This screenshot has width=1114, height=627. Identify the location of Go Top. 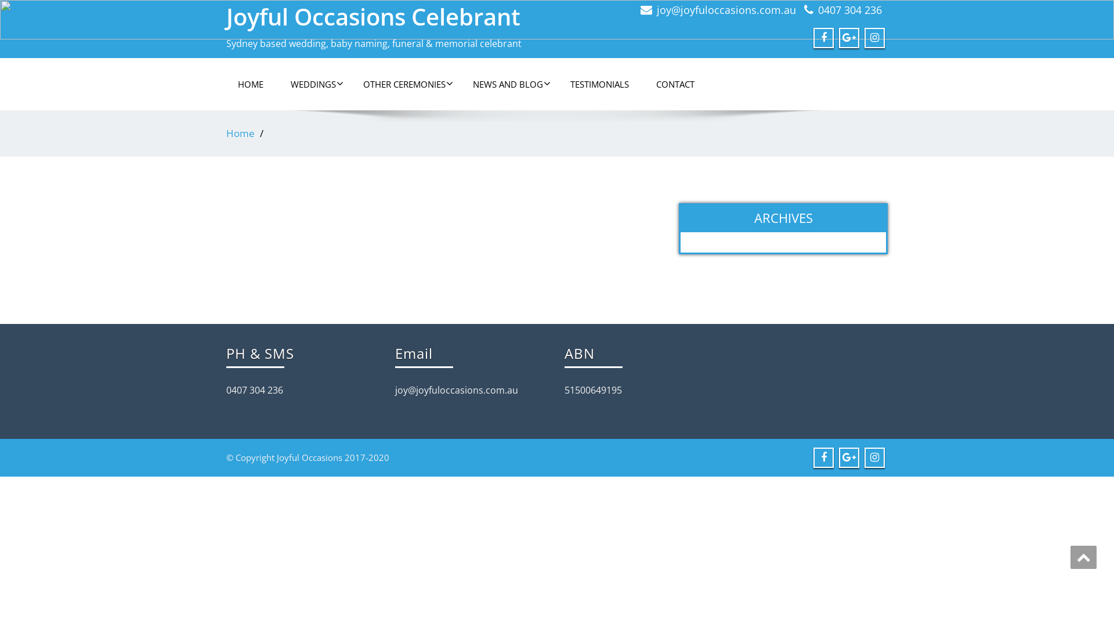
(1084, 557).